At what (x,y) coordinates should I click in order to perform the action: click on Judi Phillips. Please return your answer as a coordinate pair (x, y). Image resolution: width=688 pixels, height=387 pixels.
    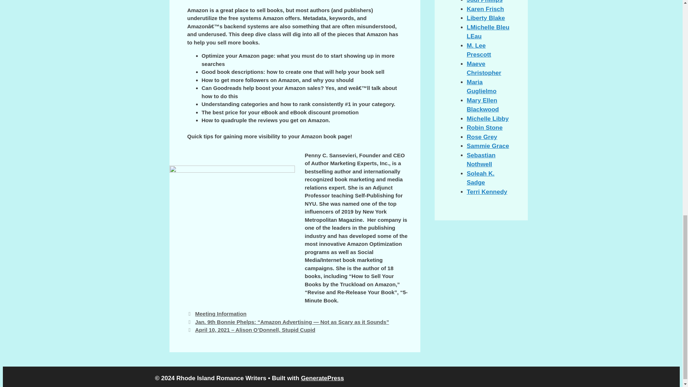
    Looking at the image, I should click on (484, 1).